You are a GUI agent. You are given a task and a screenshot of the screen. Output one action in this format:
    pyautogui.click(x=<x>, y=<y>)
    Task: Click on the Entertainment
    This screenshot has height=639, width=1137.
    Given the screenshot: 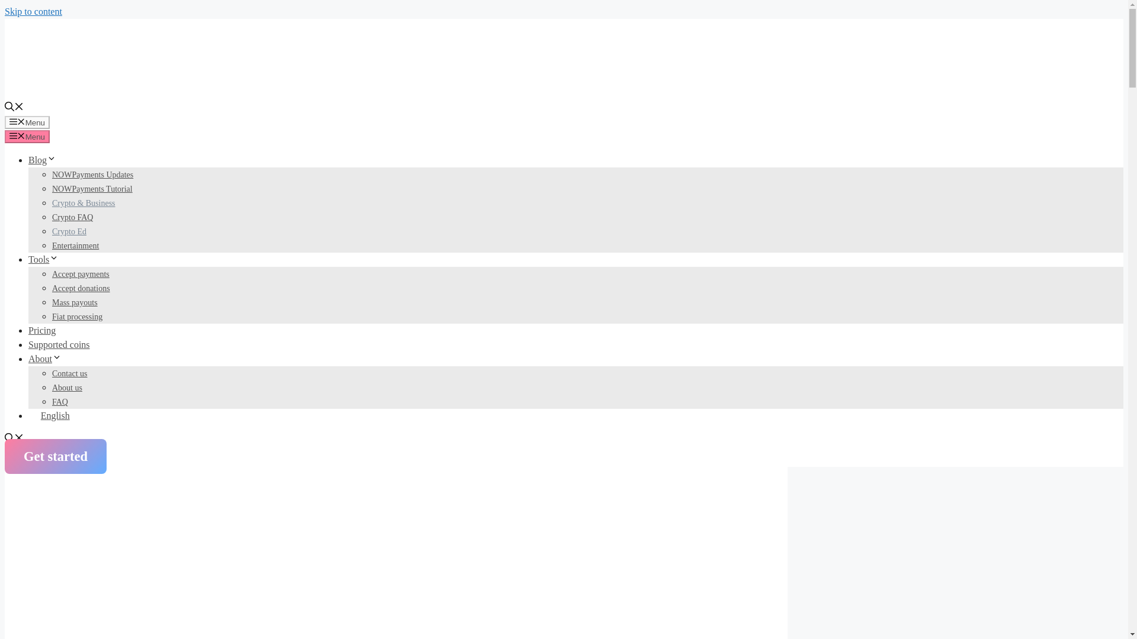 What is the action you would take?
    pyautogui.click(x=76, y=246)
    